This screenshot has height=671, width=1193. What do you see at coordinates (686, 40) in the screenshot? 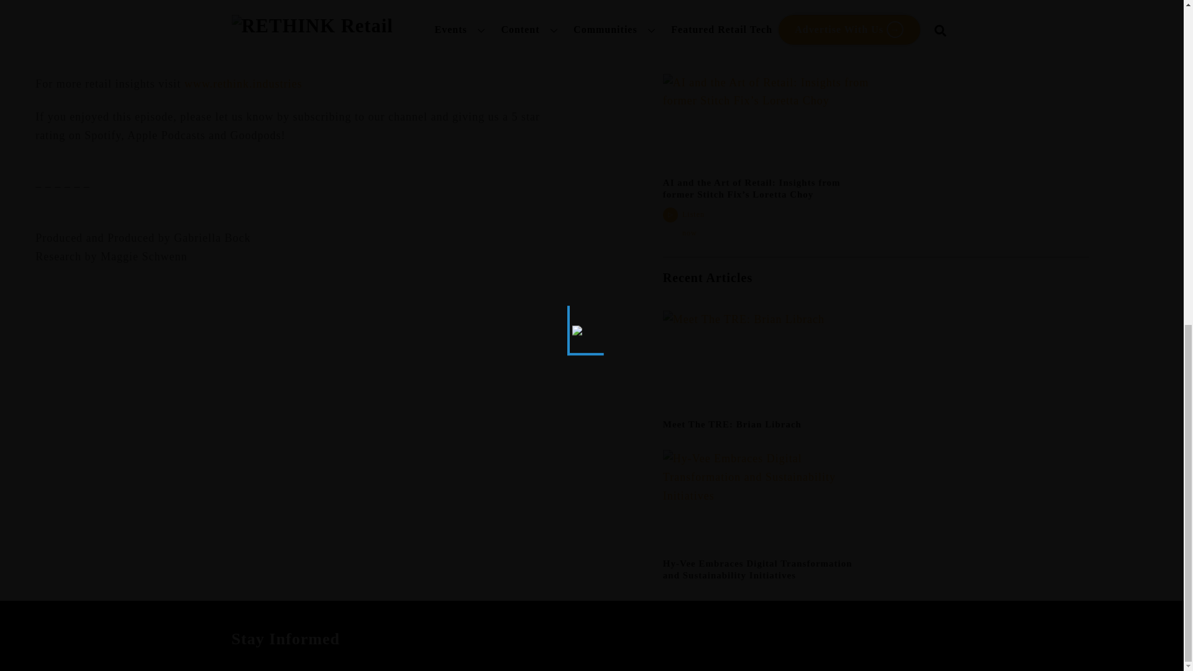
I see `Listen now` at bounding box center [686, 40].